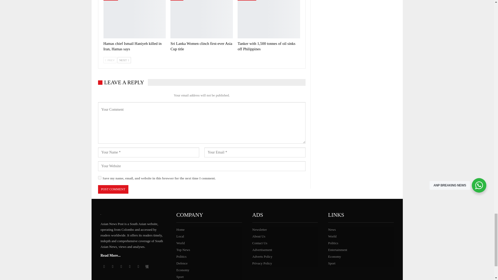 Image resolution: width=498 pixels, height=280 pixels. What do you see at coordinates (266, 46) in the screenshot?
I see `Tanker with 1,500 tonnes of oil sinks off Philippines` at bounding box center [266, 46].